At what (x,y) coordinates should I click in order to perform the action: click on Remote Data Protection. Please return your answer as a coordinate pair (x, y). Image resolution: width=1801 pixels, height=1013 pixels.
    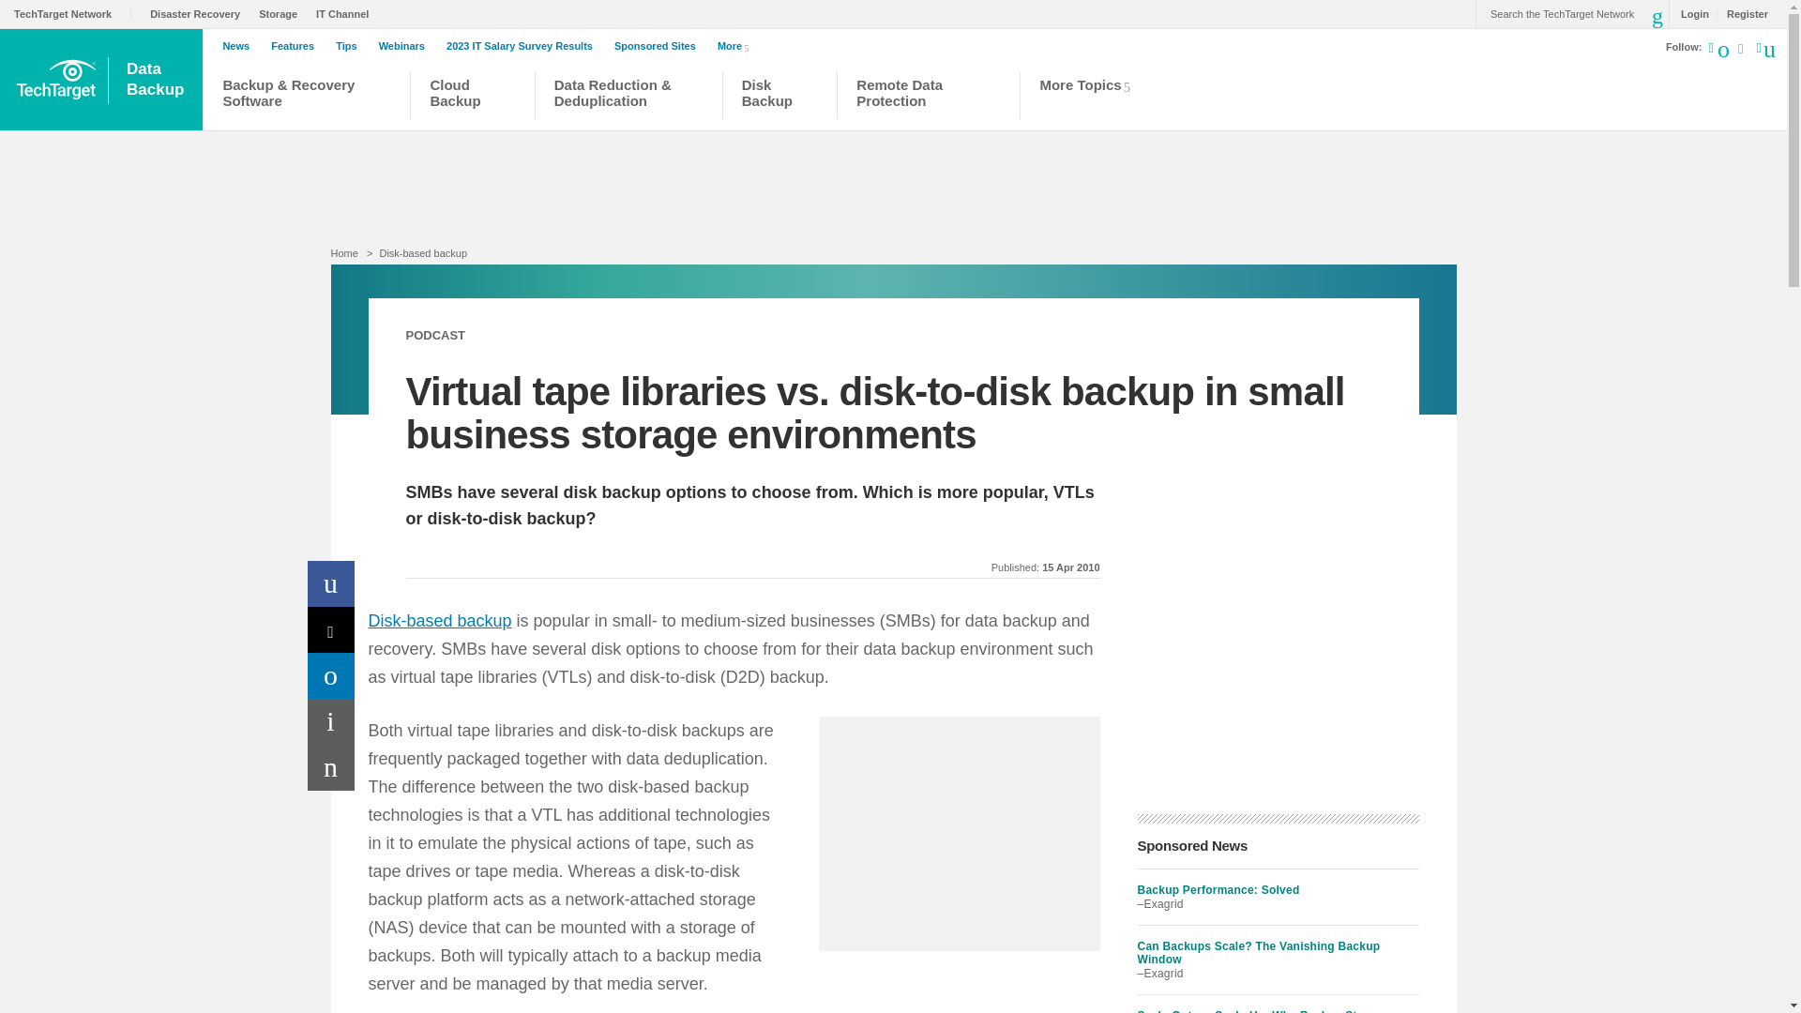
    Looking at the image, I should click on (929, 98).